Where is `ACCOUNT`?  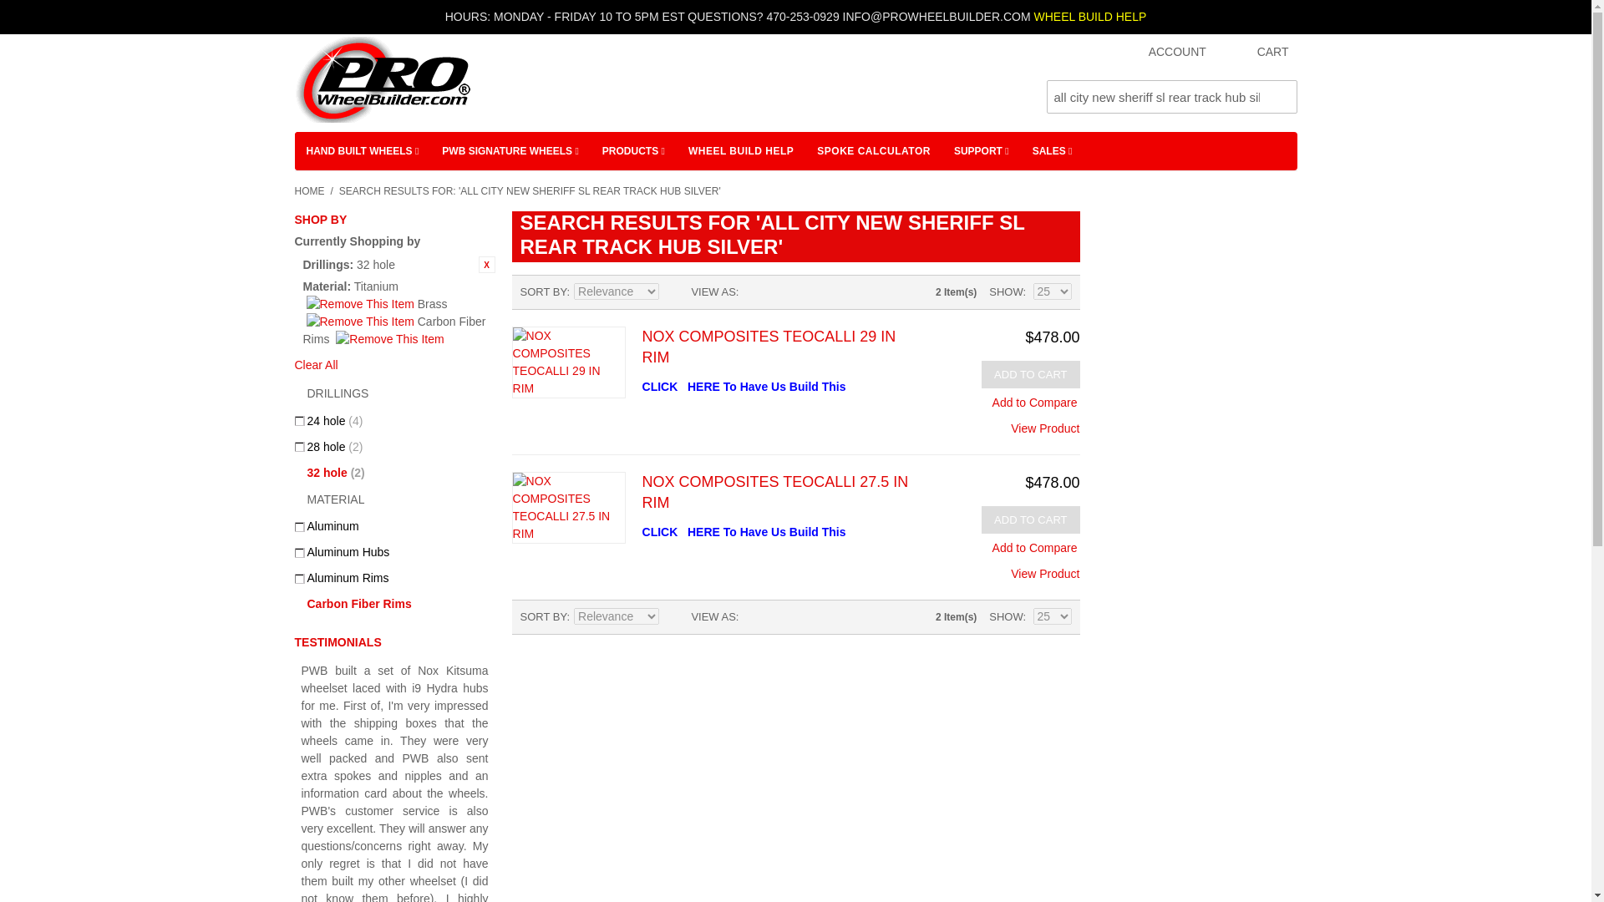
ACCOUNT is located at coordinates (1161, 53).